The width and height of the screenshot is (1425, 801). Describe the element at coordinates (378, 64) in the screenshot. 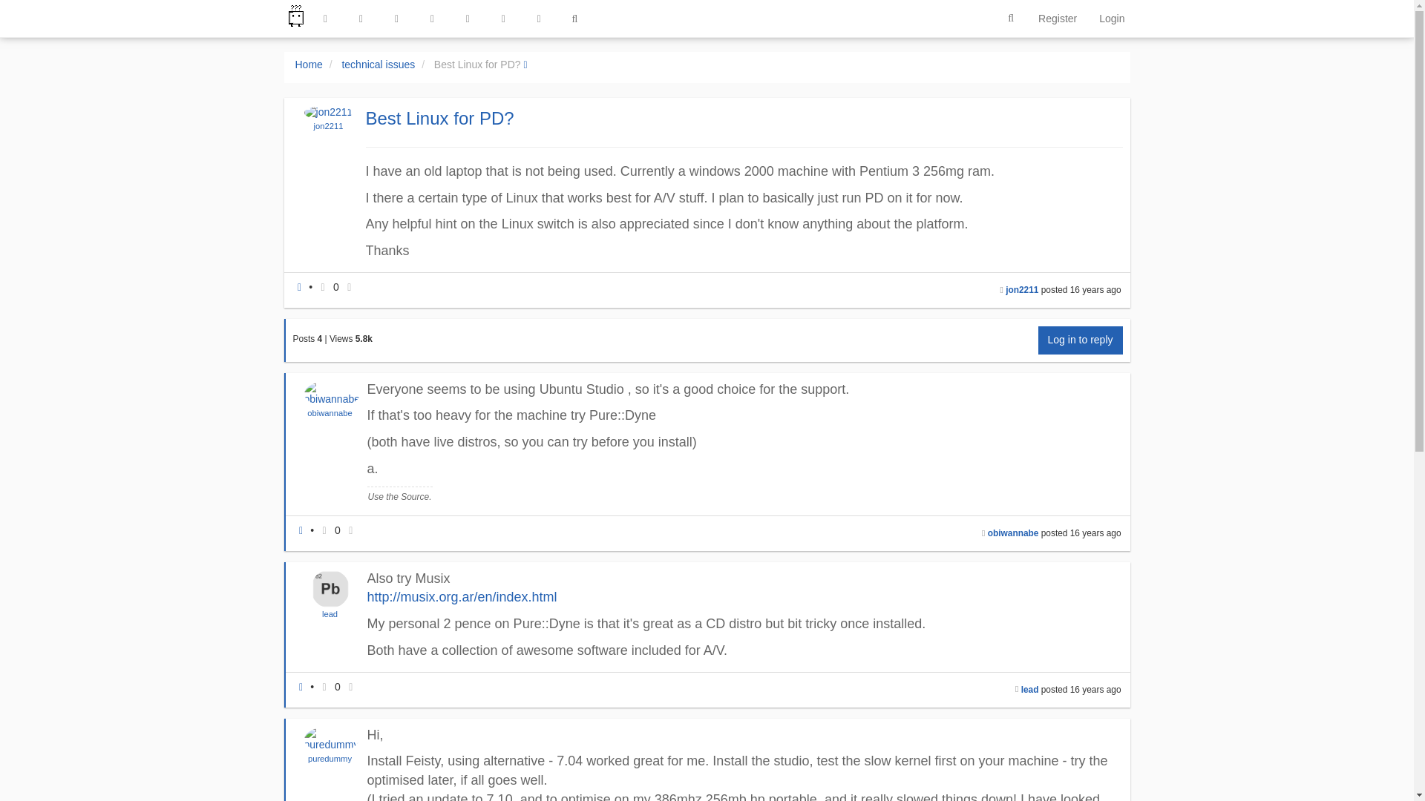

I see `technical issues` at that location.